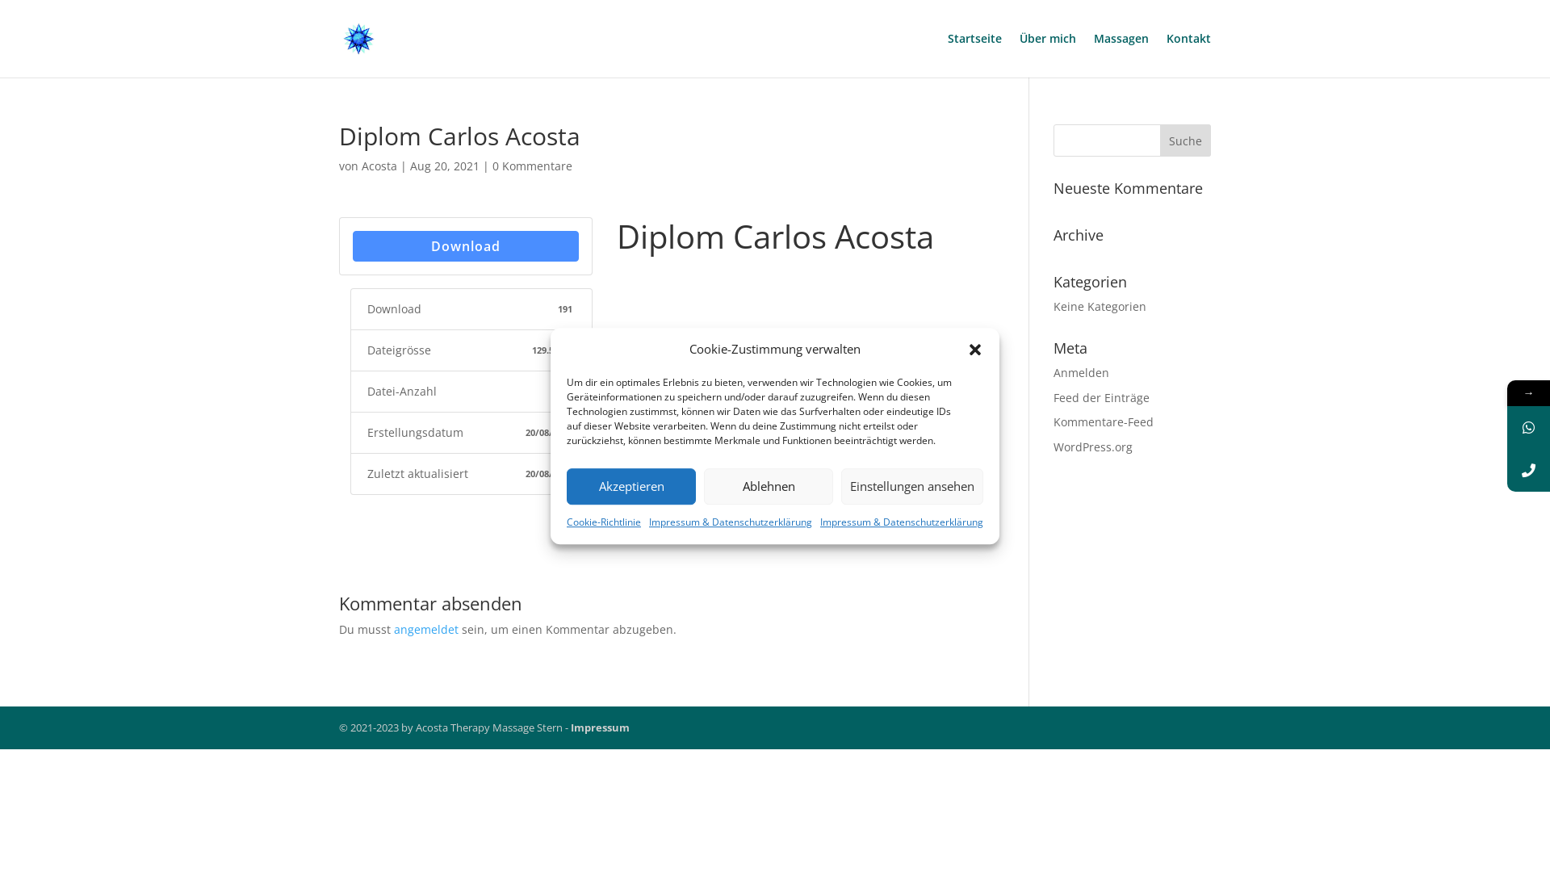 This screenshot has width=1550, height=872. I want to click on Kommentare-Feed, so click(1104, 421).